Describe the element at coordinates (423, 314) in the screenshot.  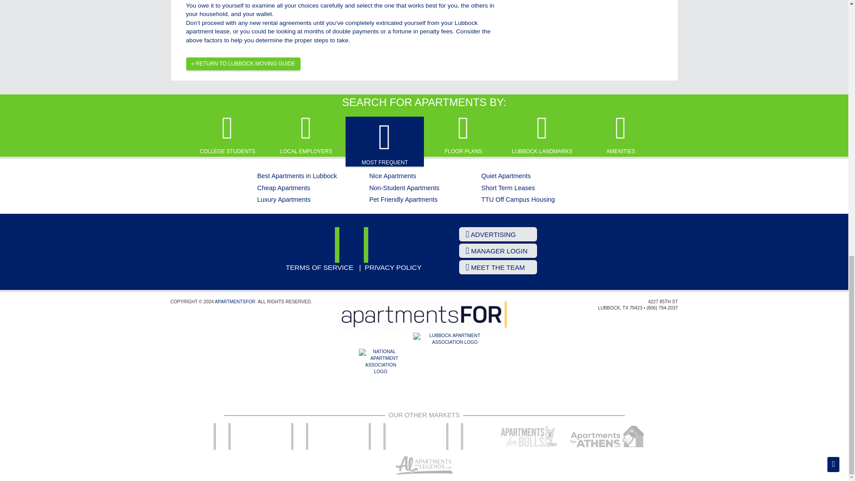
I see `A Local ApartmentsFor Brand` at that location.